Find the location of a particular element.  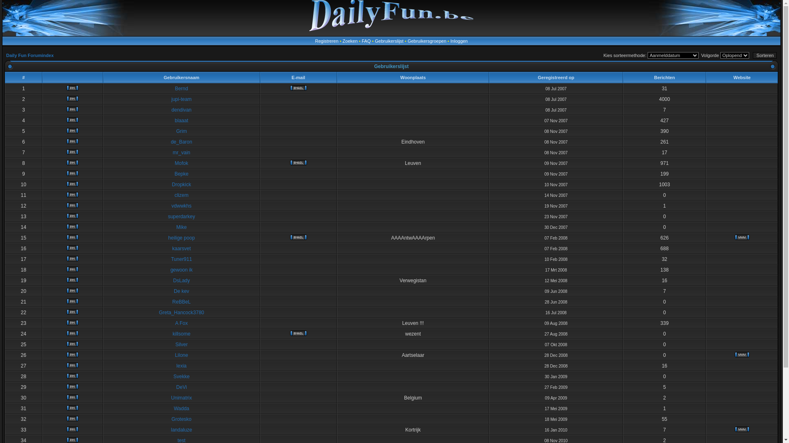

Dropkick is located at coordinates (182, 185).